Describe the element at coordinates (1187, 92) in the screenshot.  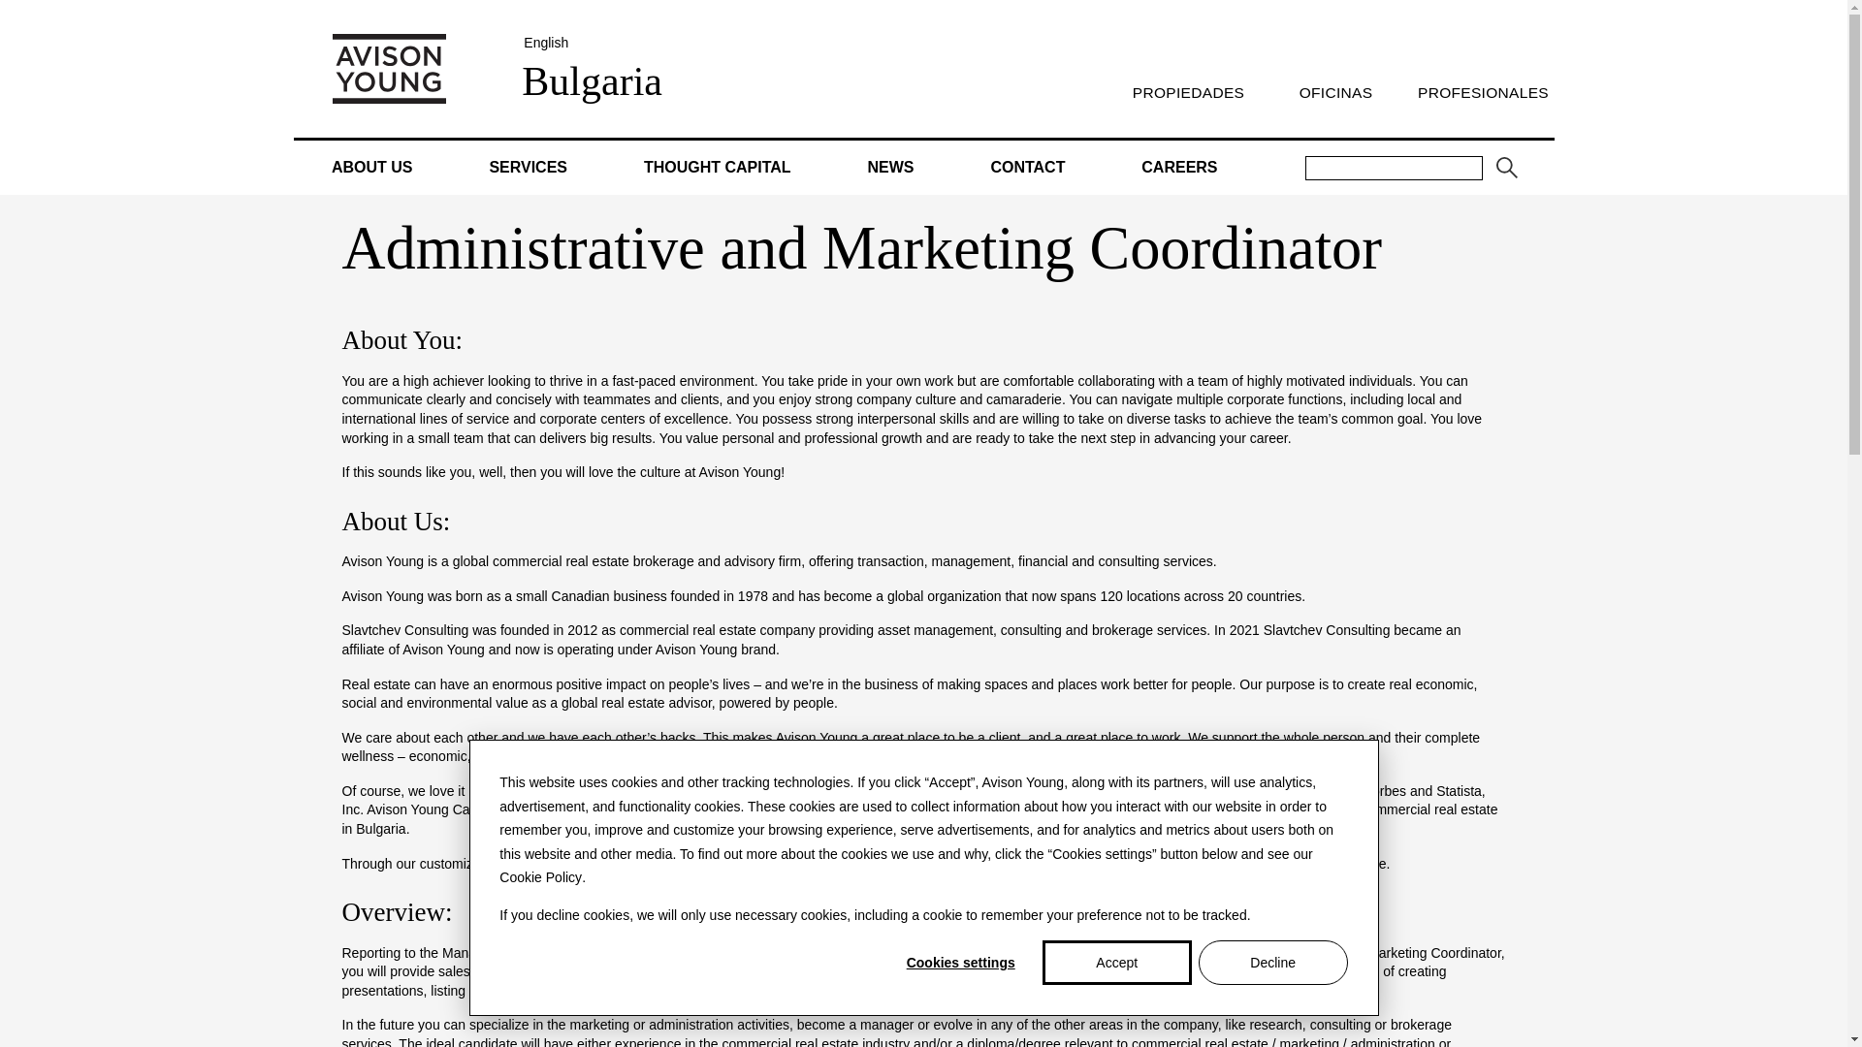
I see `PROPIEDADES` at that location.